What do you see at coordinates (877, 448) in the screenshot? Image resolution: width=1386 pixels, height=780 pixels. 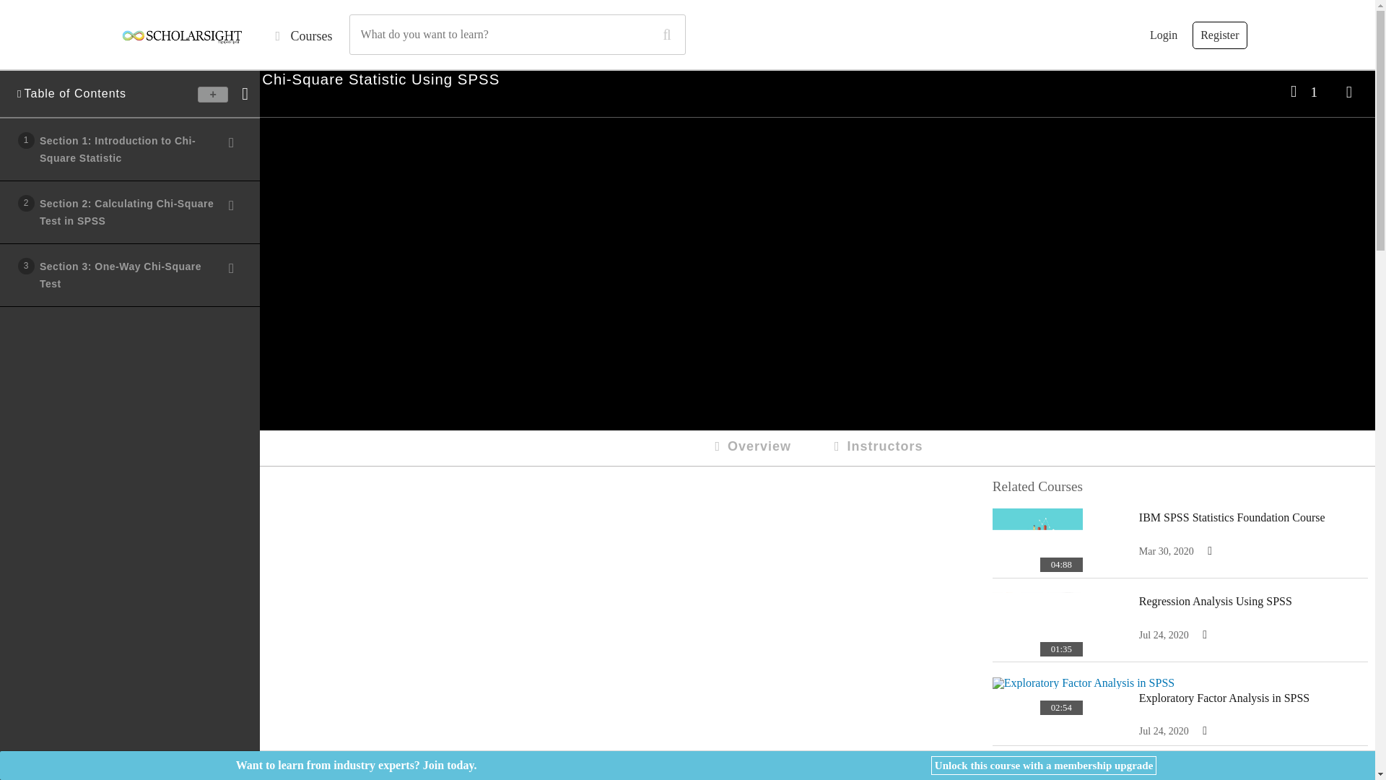 I see `Instructors` at bounding box center [877, 448].